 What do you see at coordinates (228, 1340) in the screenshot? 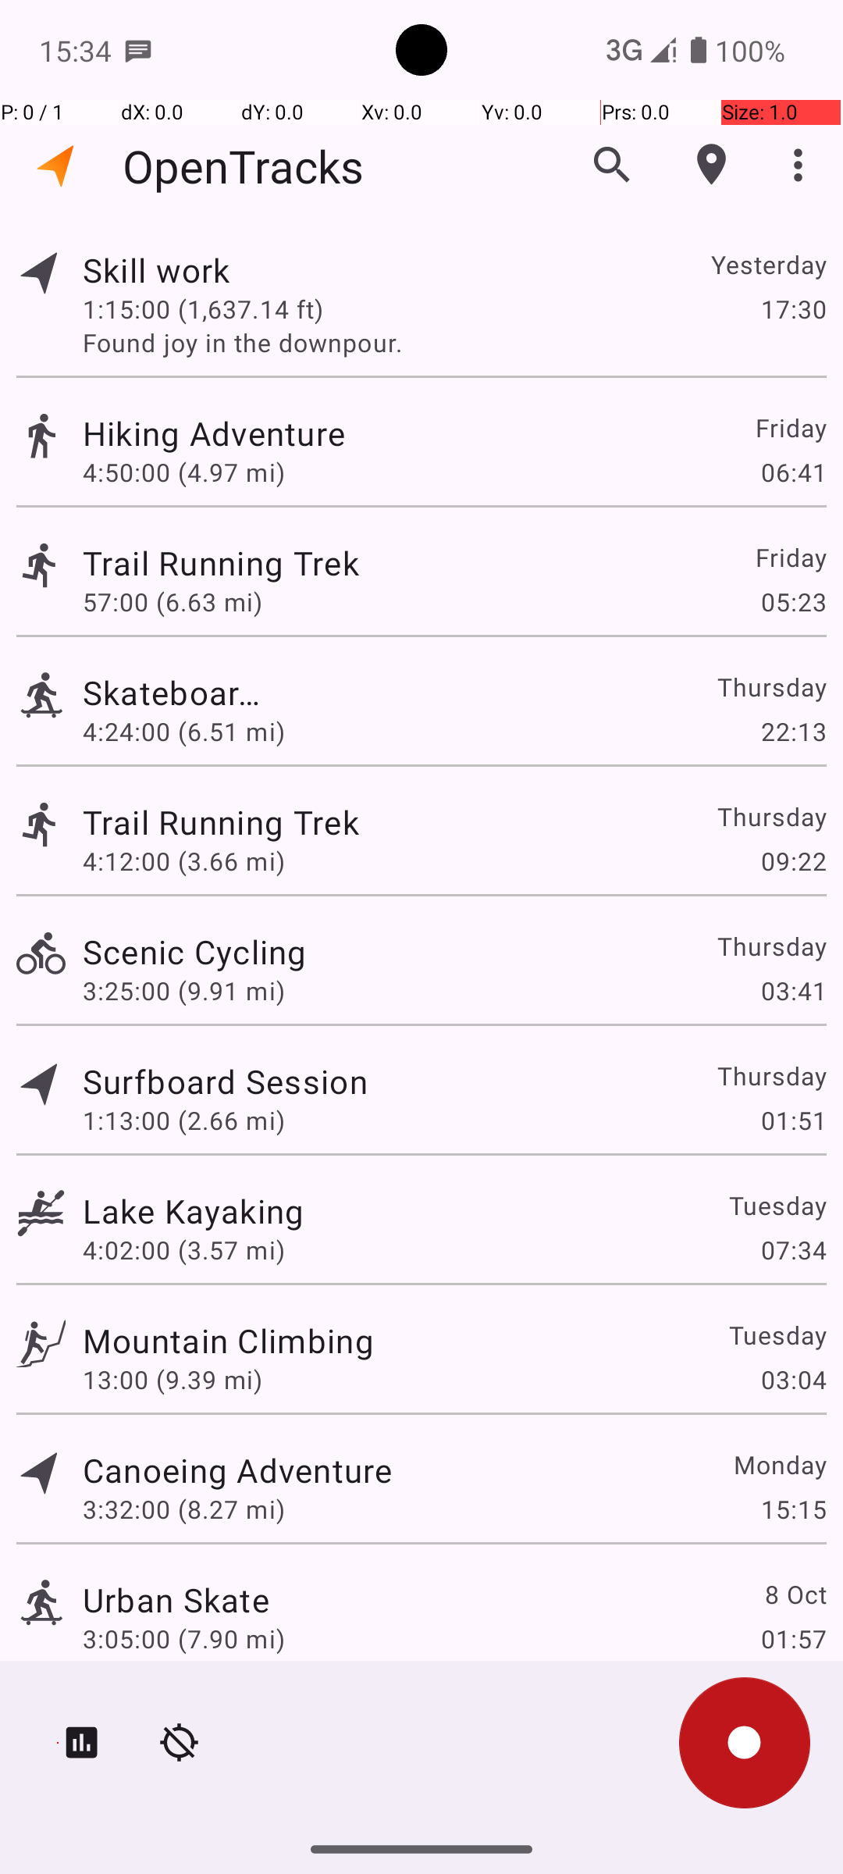
I see `Mountain Climbing` at bounding box center [228, 1340].